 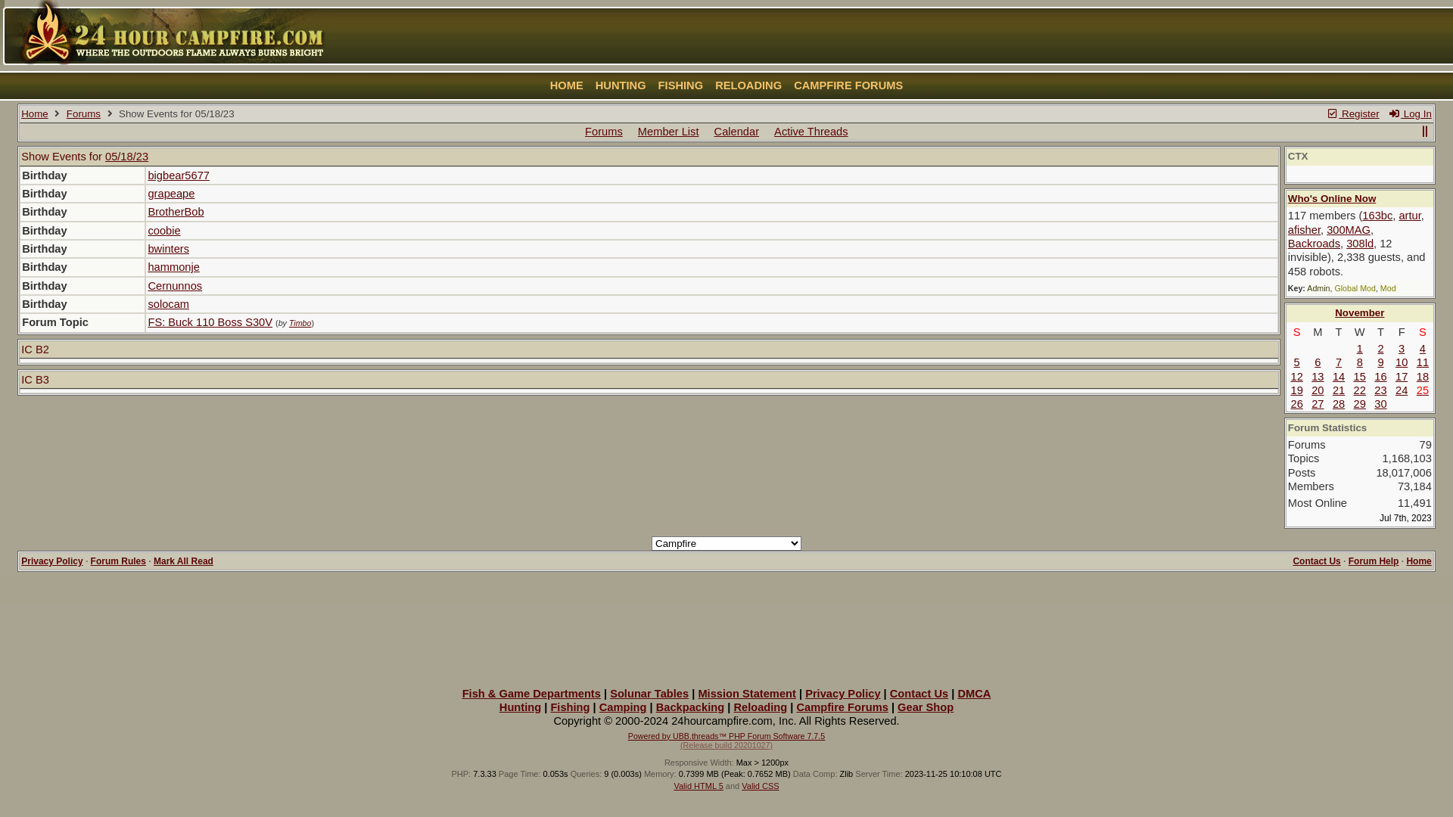 What do you see at coordinates (1339, 390) in the screenshot?
I see `21` at bounding box center [1339, 390].